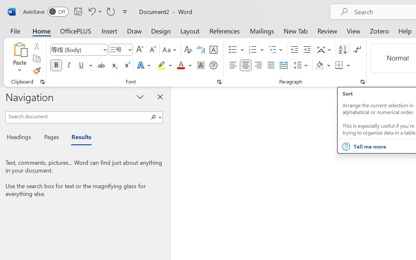 This screenshot has width=416, height=260. What do you see at coordinates (161, 65) in the screenshot?
I see `Text Highlight Color Yellow` at bounding box center [161, 65].